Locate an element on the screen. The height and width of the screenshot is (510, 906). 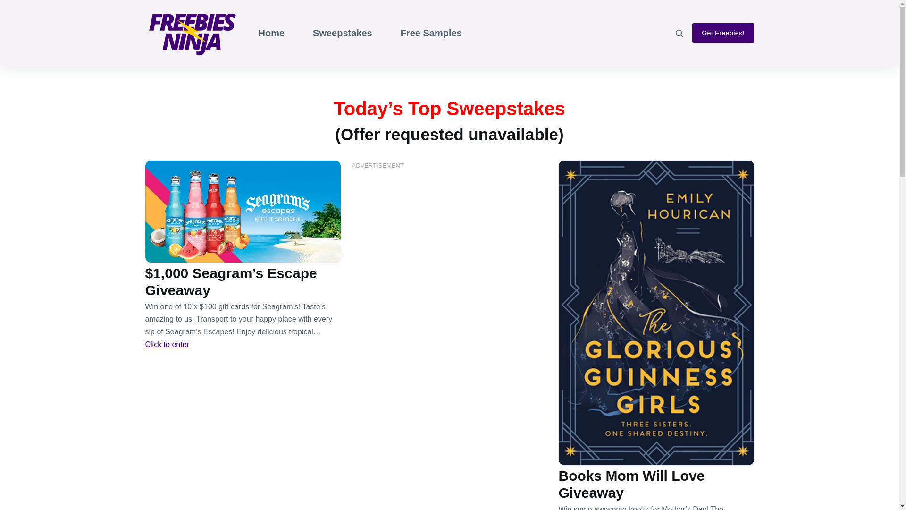
Free Samples is located at coordinates (431, 33).